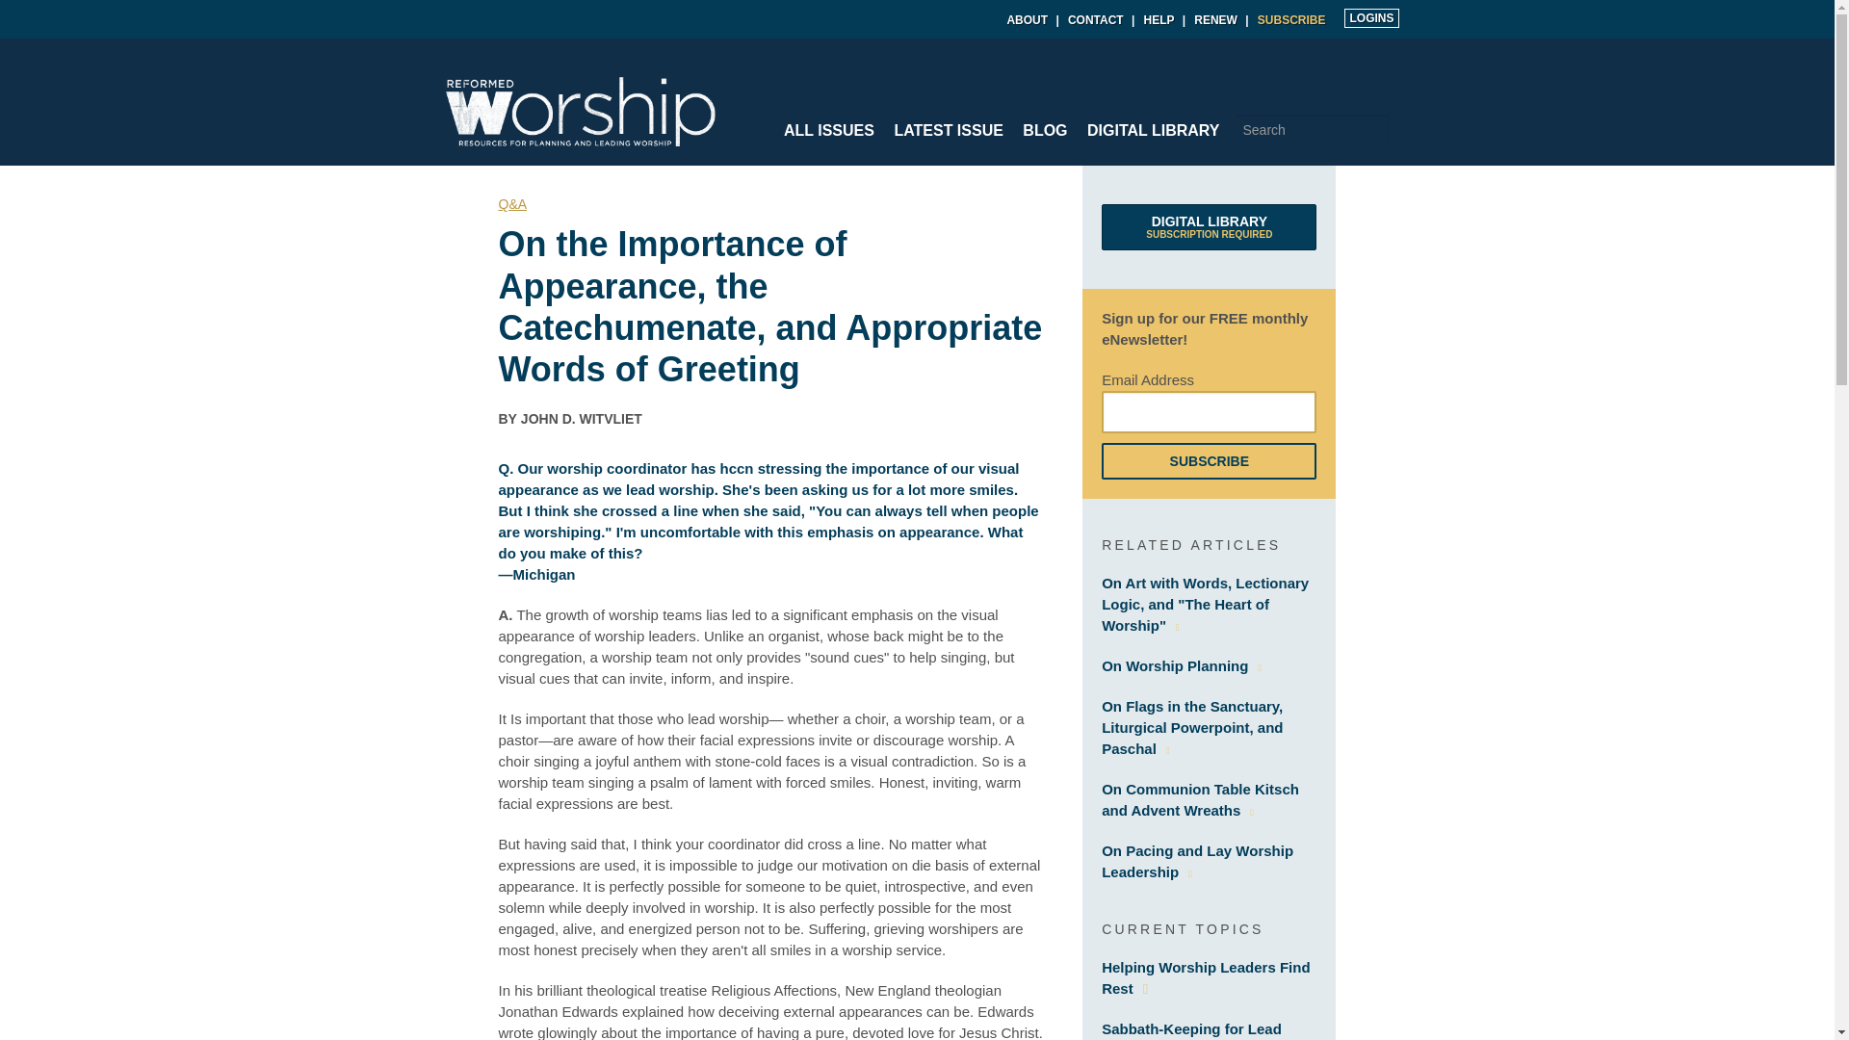  Describe the element at coordinates (1044, 130) in the screenshot. I see `BLOG` at that location.